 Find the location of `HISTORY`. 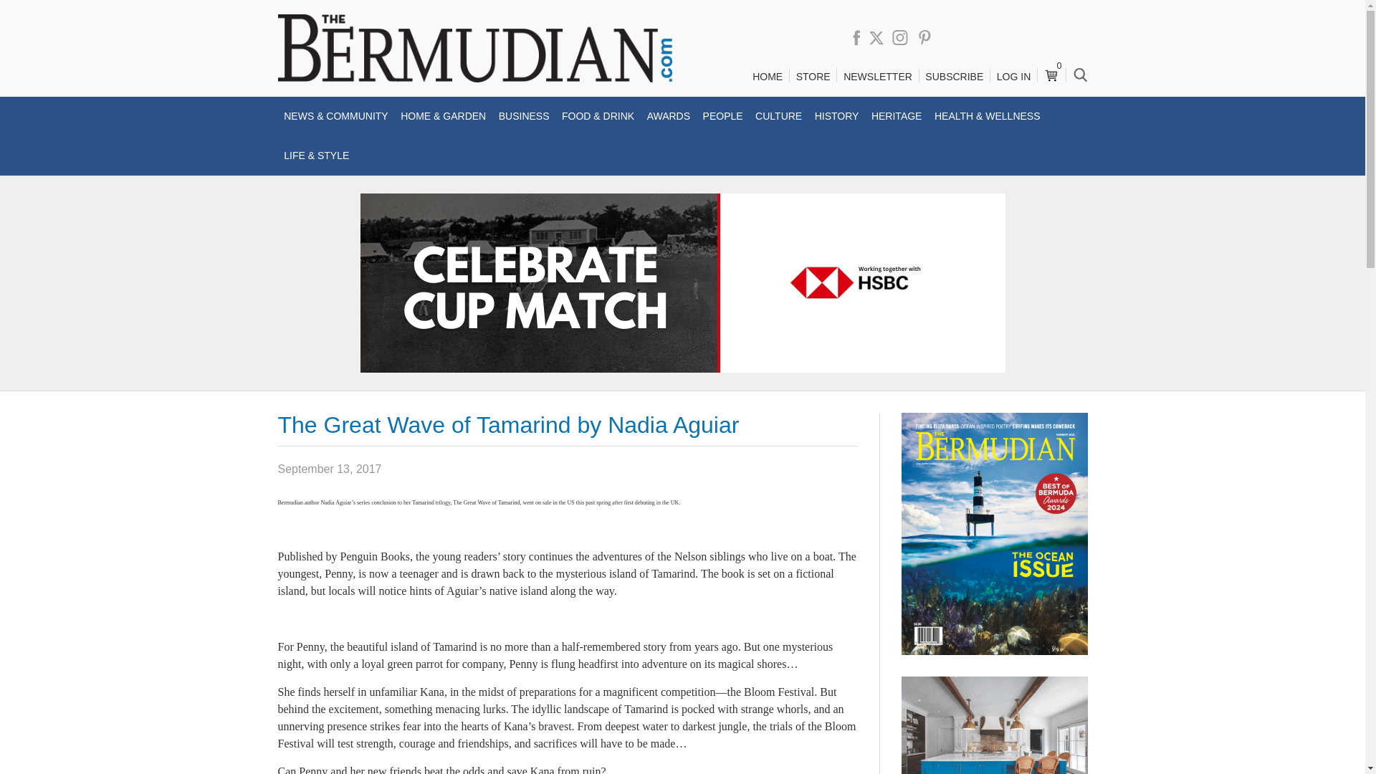

HISTORY is located at coordinates (837, 116).